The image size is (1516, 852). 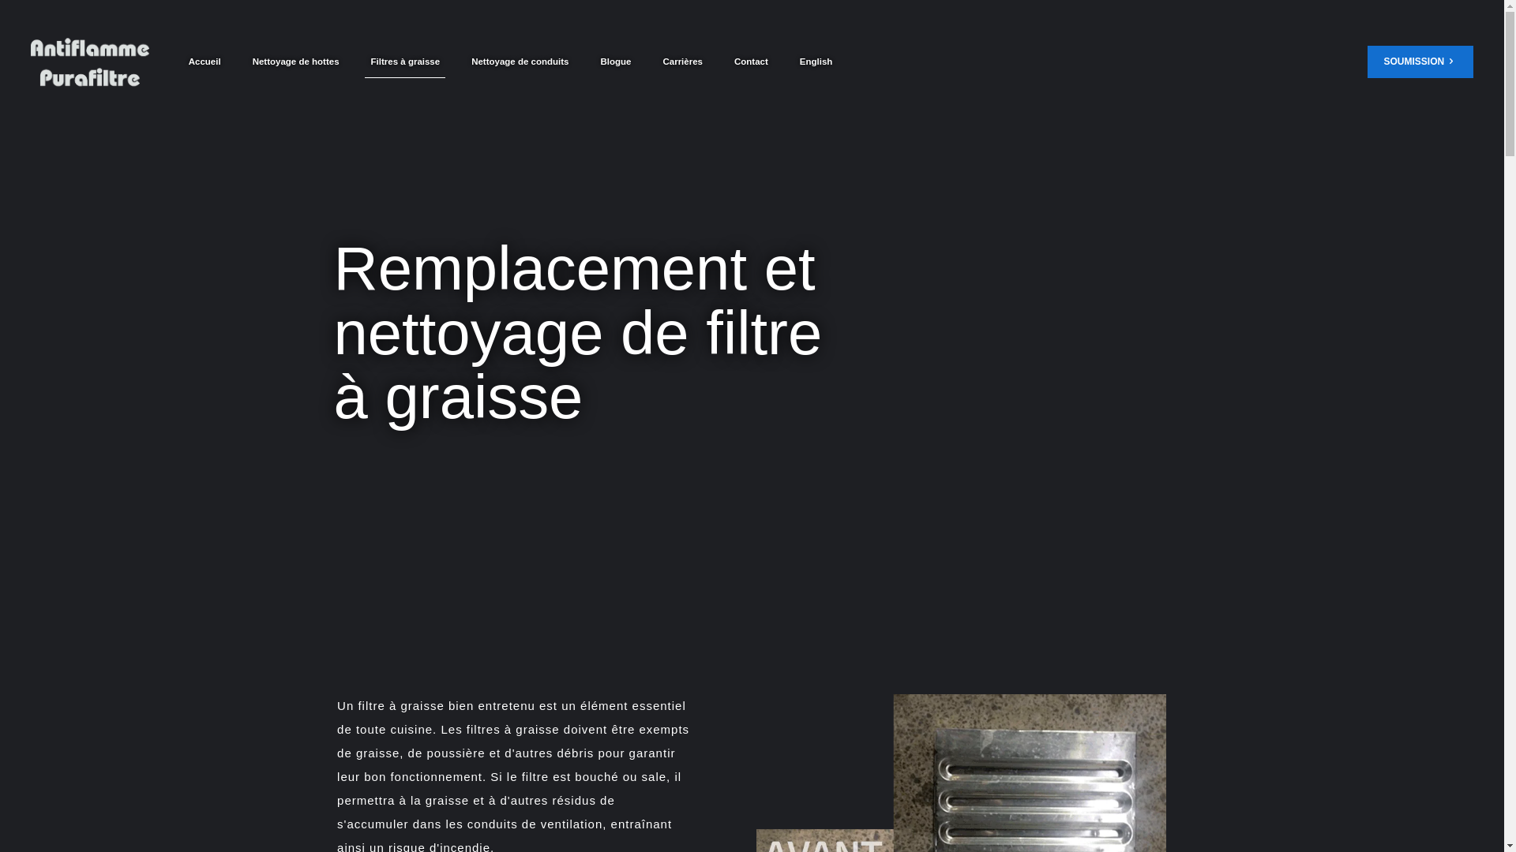 I want to click on Blogue, so click(x=616, y=62).